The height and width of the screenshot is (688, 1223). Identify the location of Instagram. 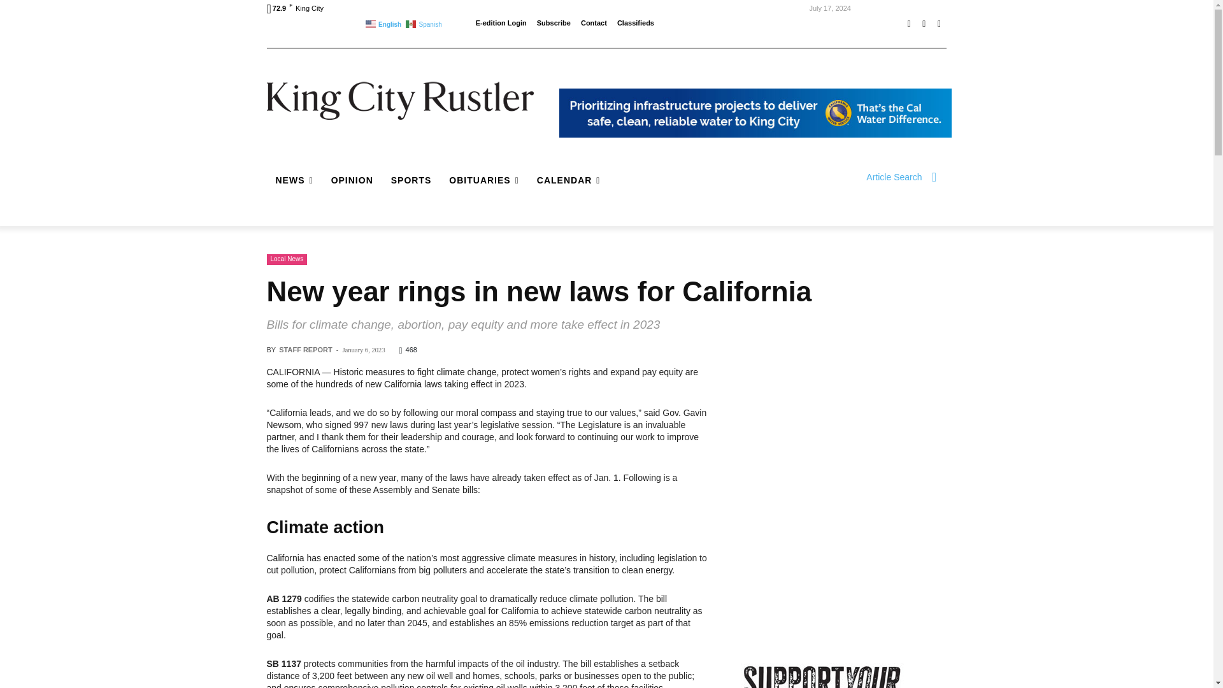
(924, 24).